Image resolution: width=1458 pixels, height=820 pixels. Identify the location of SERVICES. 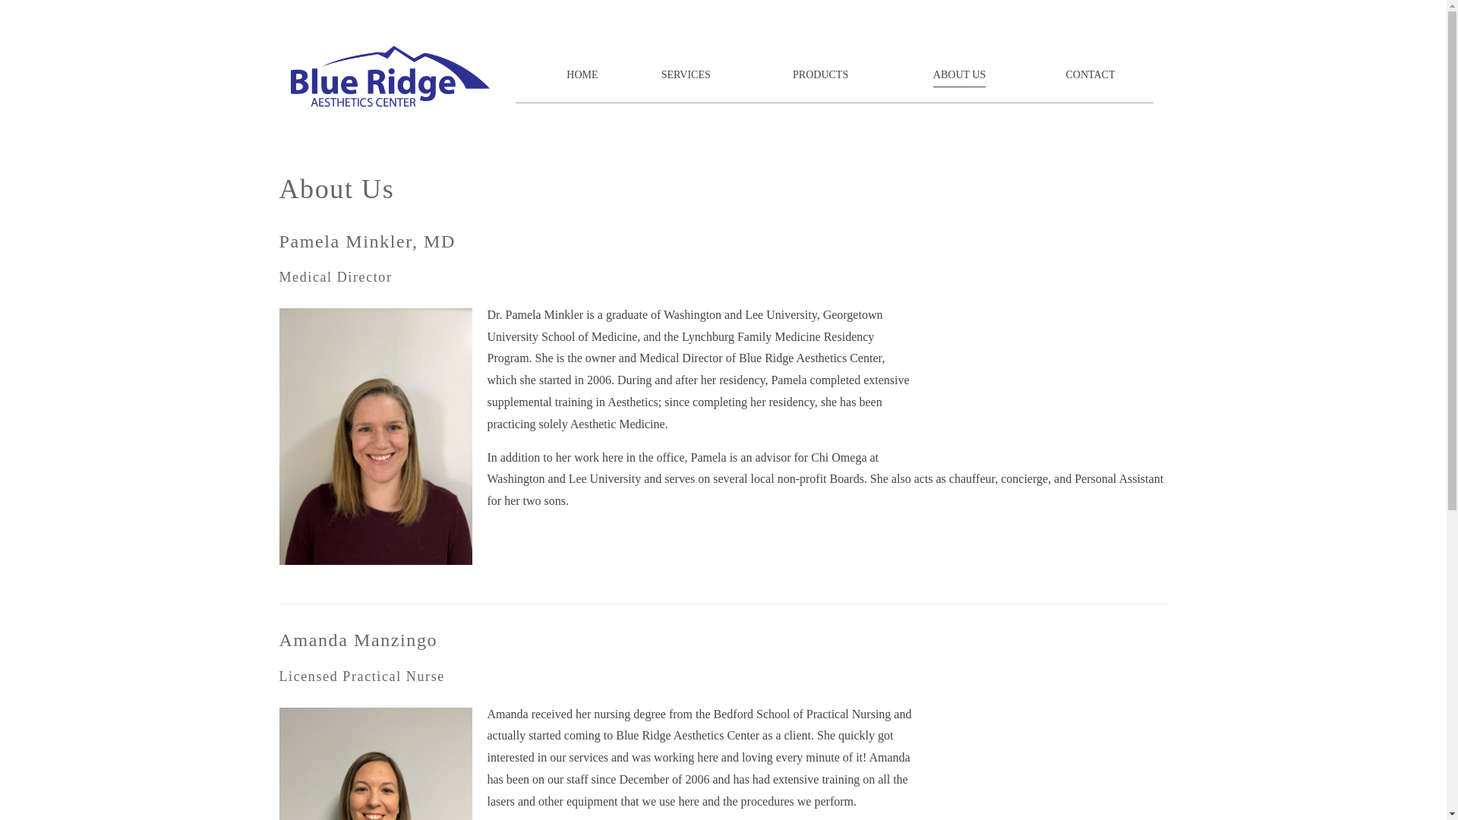
(686, 76).